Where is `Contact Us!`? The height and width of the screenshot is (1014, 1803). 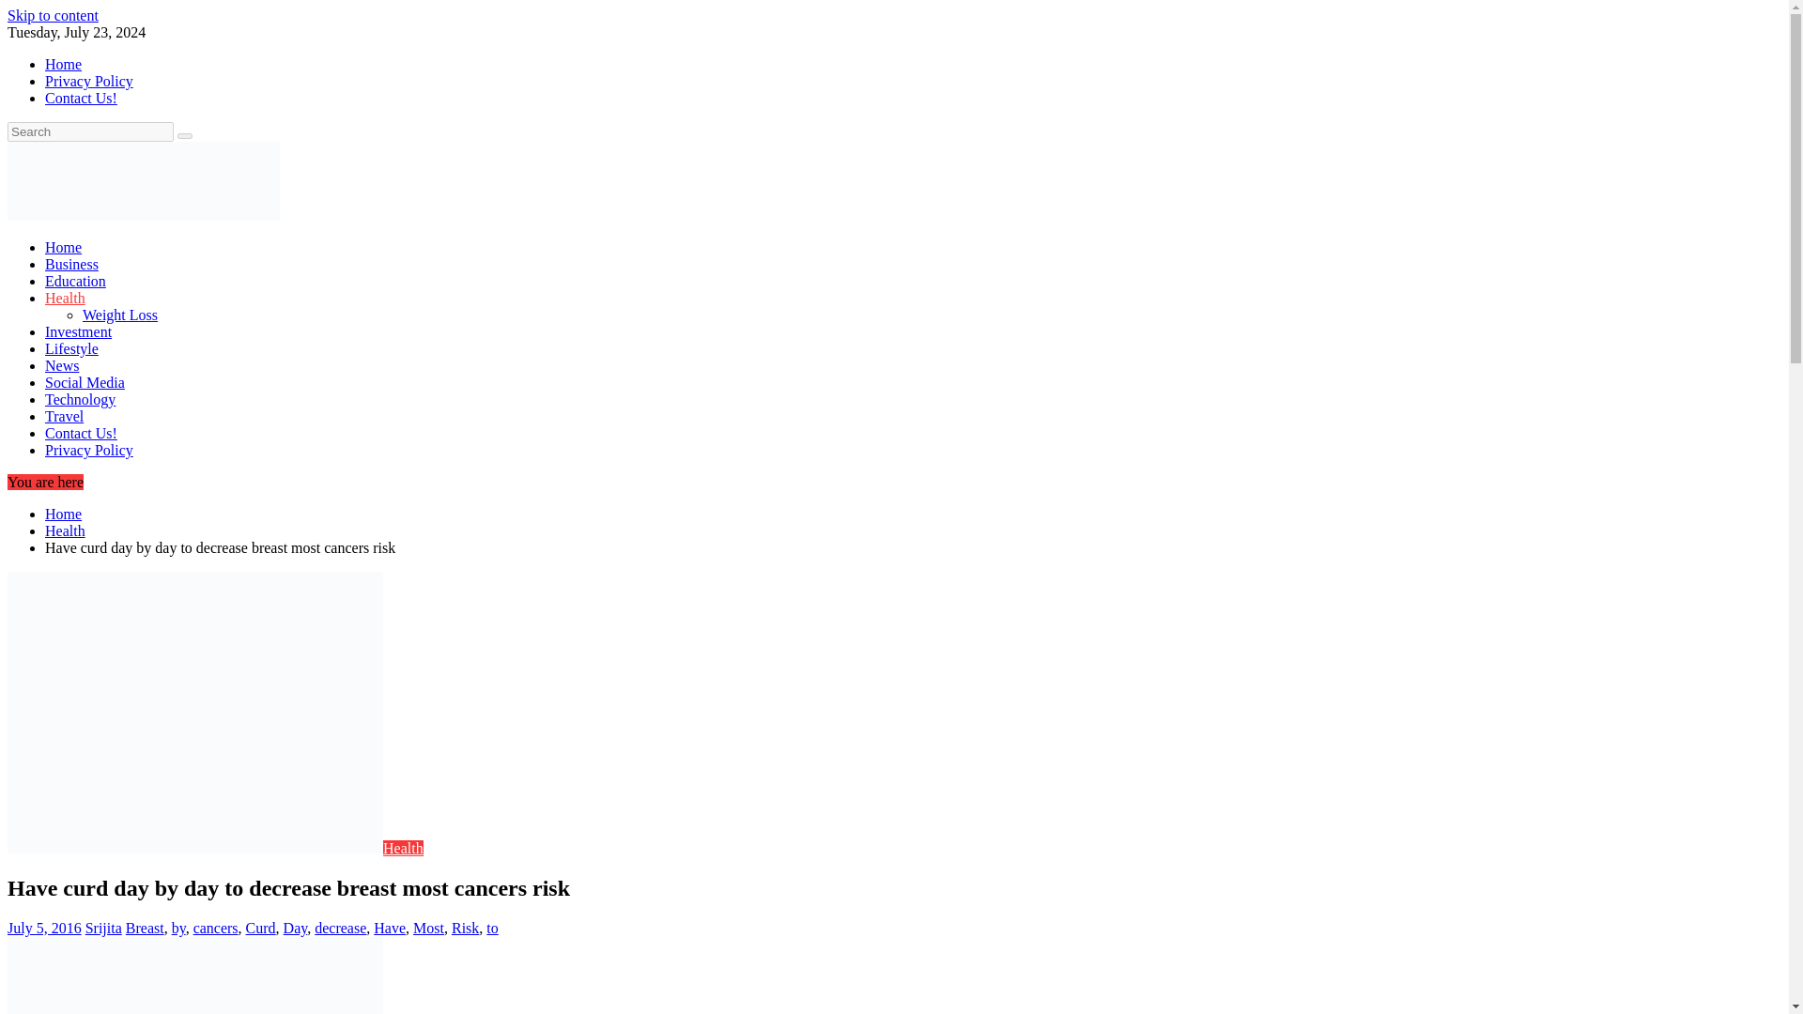
Contact Us! is located at coordinates (81, 98).